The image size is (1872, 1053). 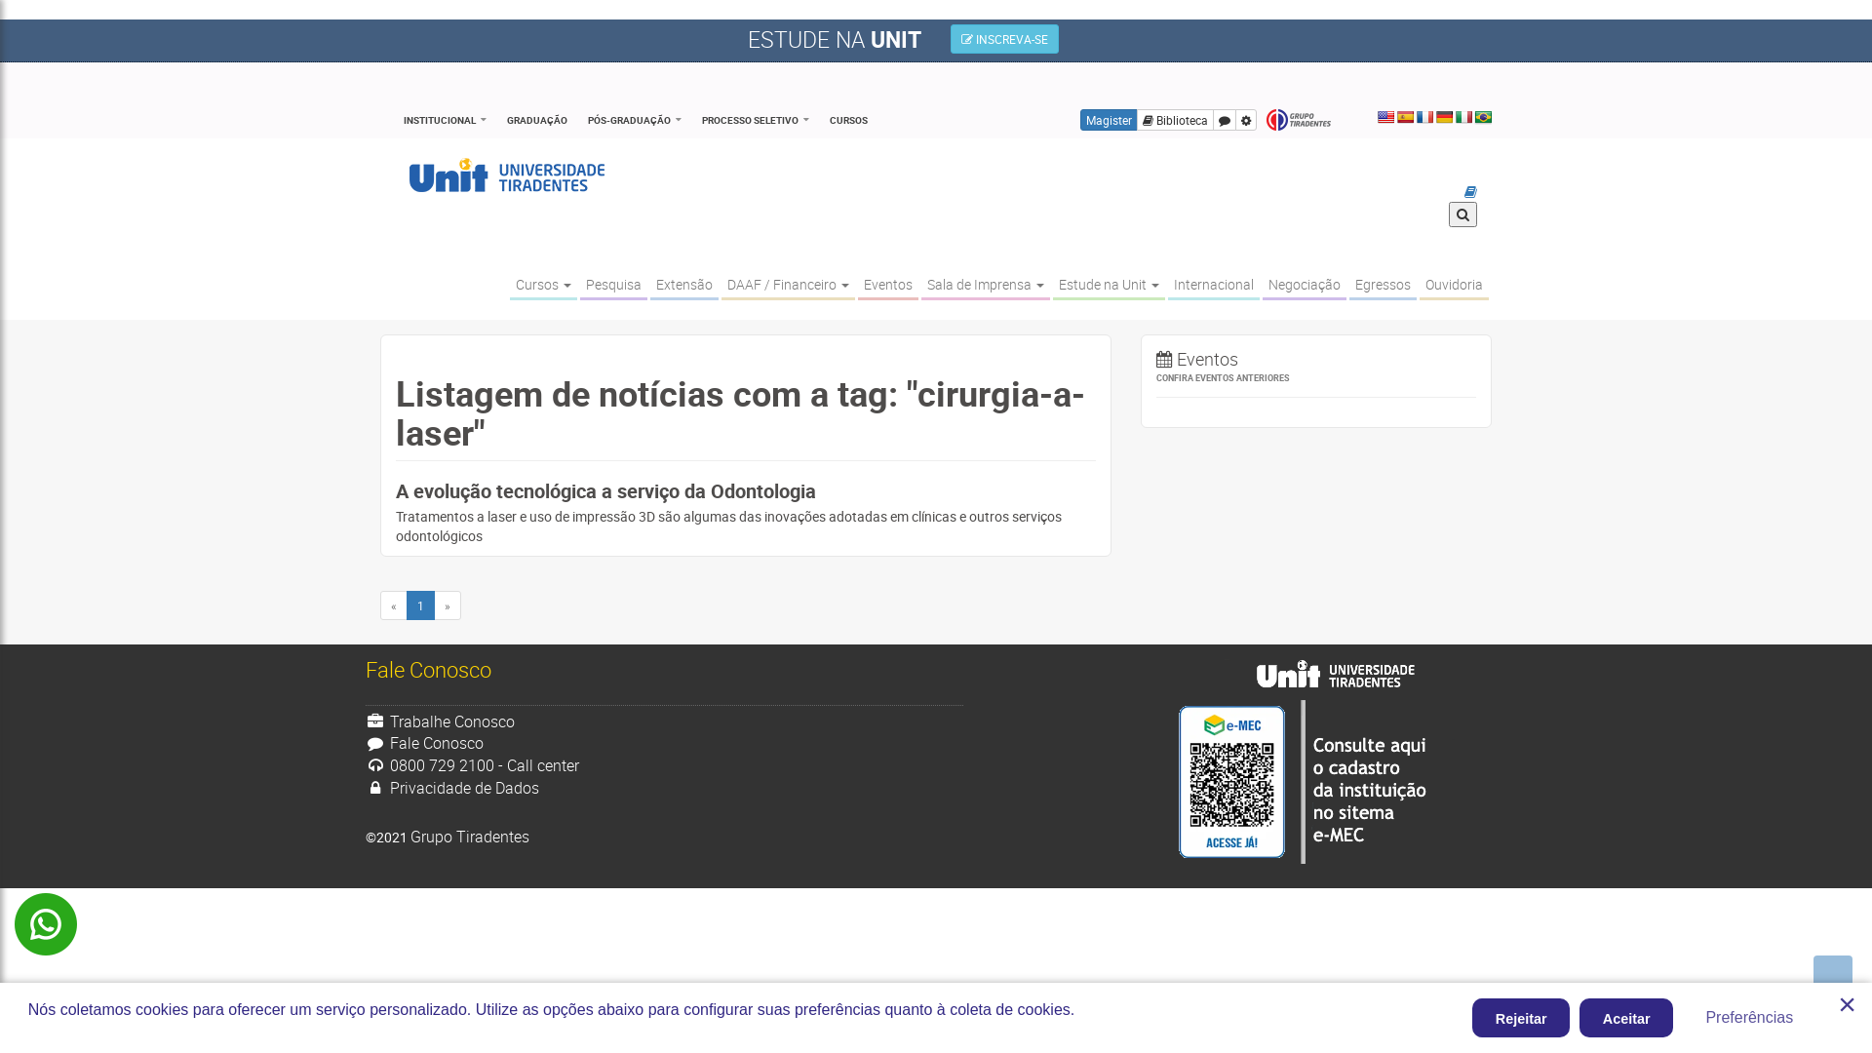 I want to click on CURSOS, so click(x=848, y=120).